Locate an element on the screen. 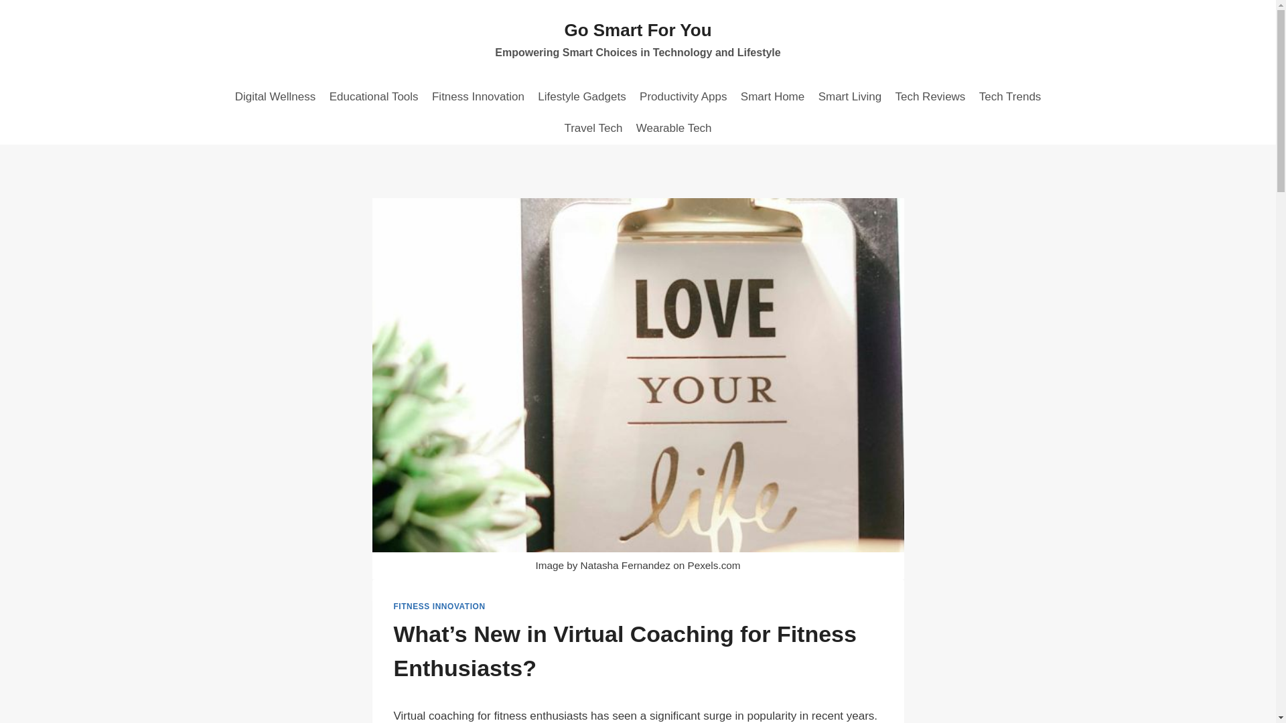 The width and height of the screenshot is (1286, 723). Travel Tech is located at coordinates (592, 129).